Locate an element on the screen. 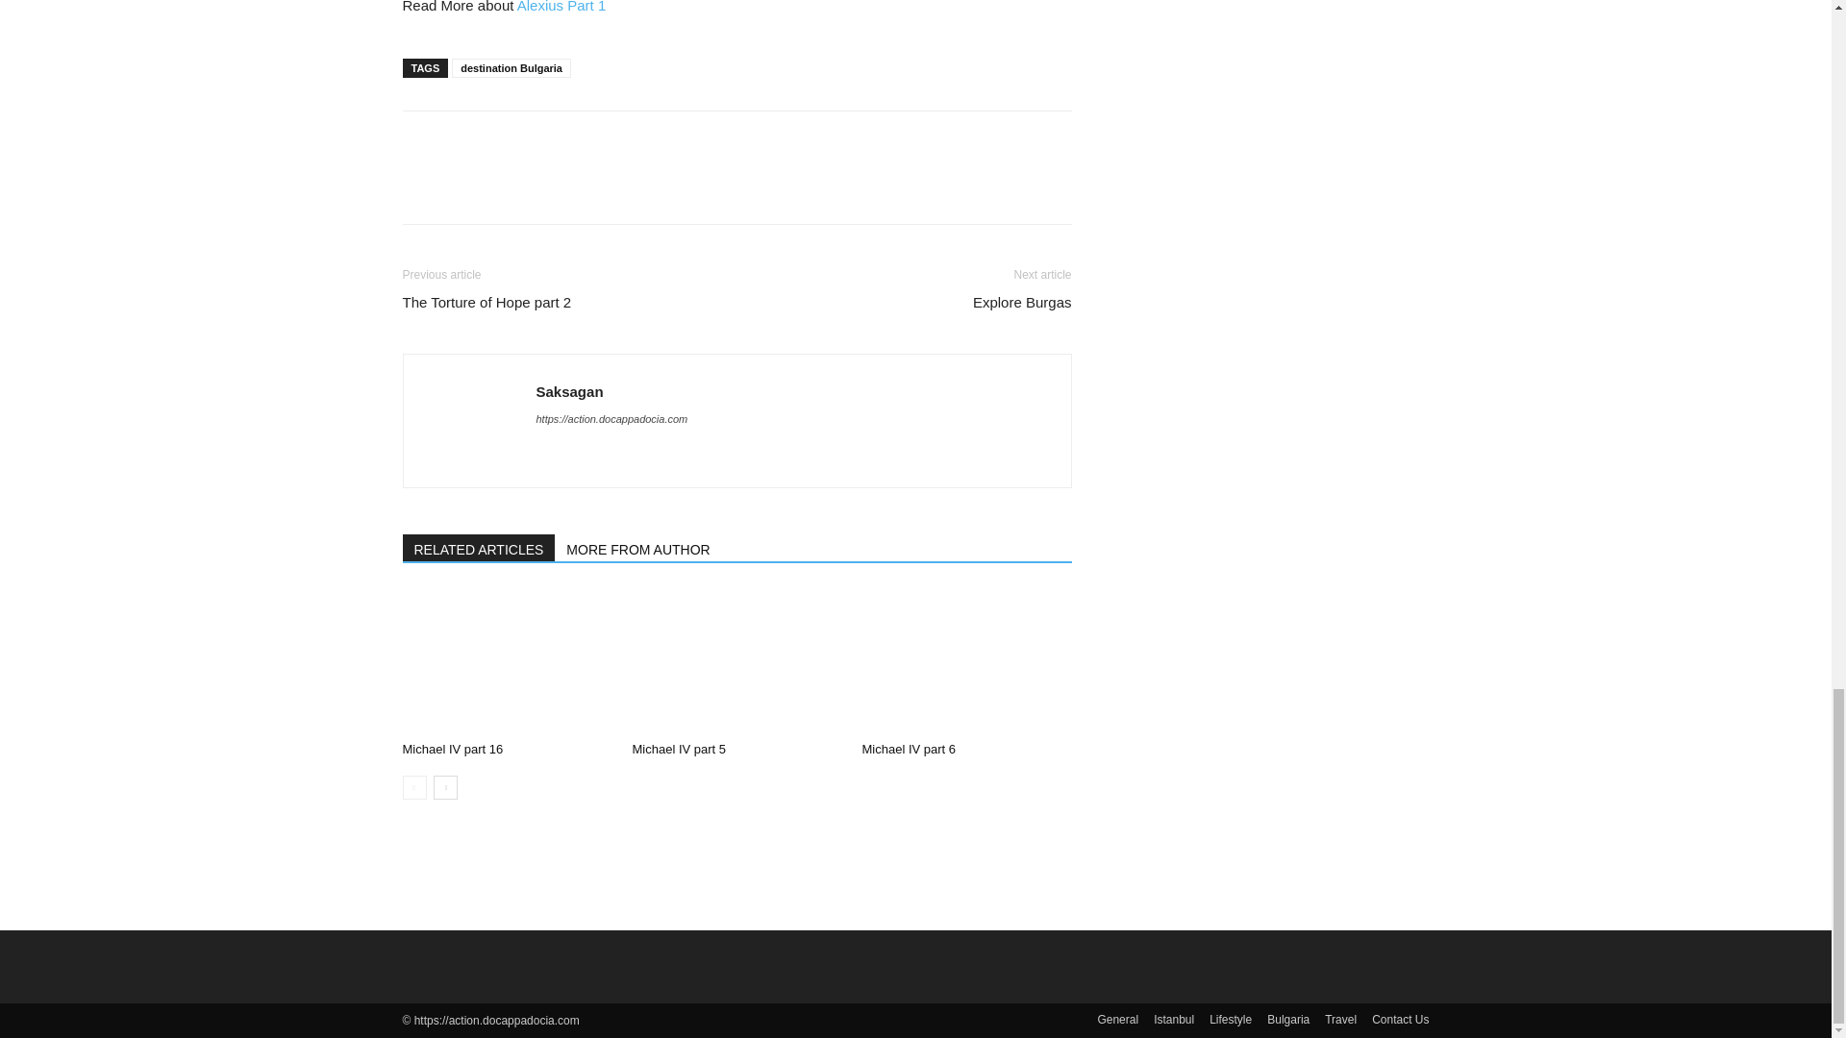 This screenshot has width=1846, height=1038. Alexius Part 1 is located at coordinates (561, 7).